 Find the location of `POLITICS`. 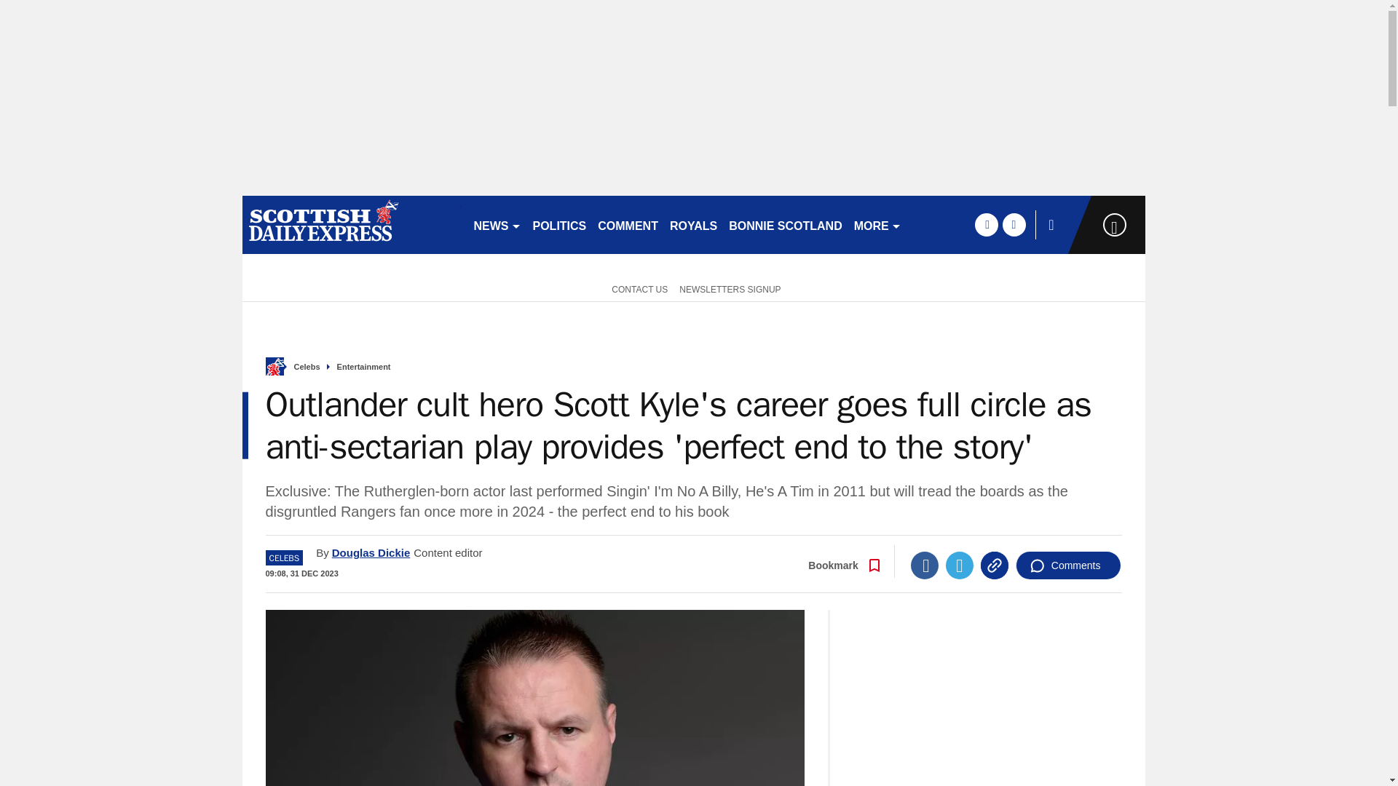

POLITICS is located at coordinates (559, 224).